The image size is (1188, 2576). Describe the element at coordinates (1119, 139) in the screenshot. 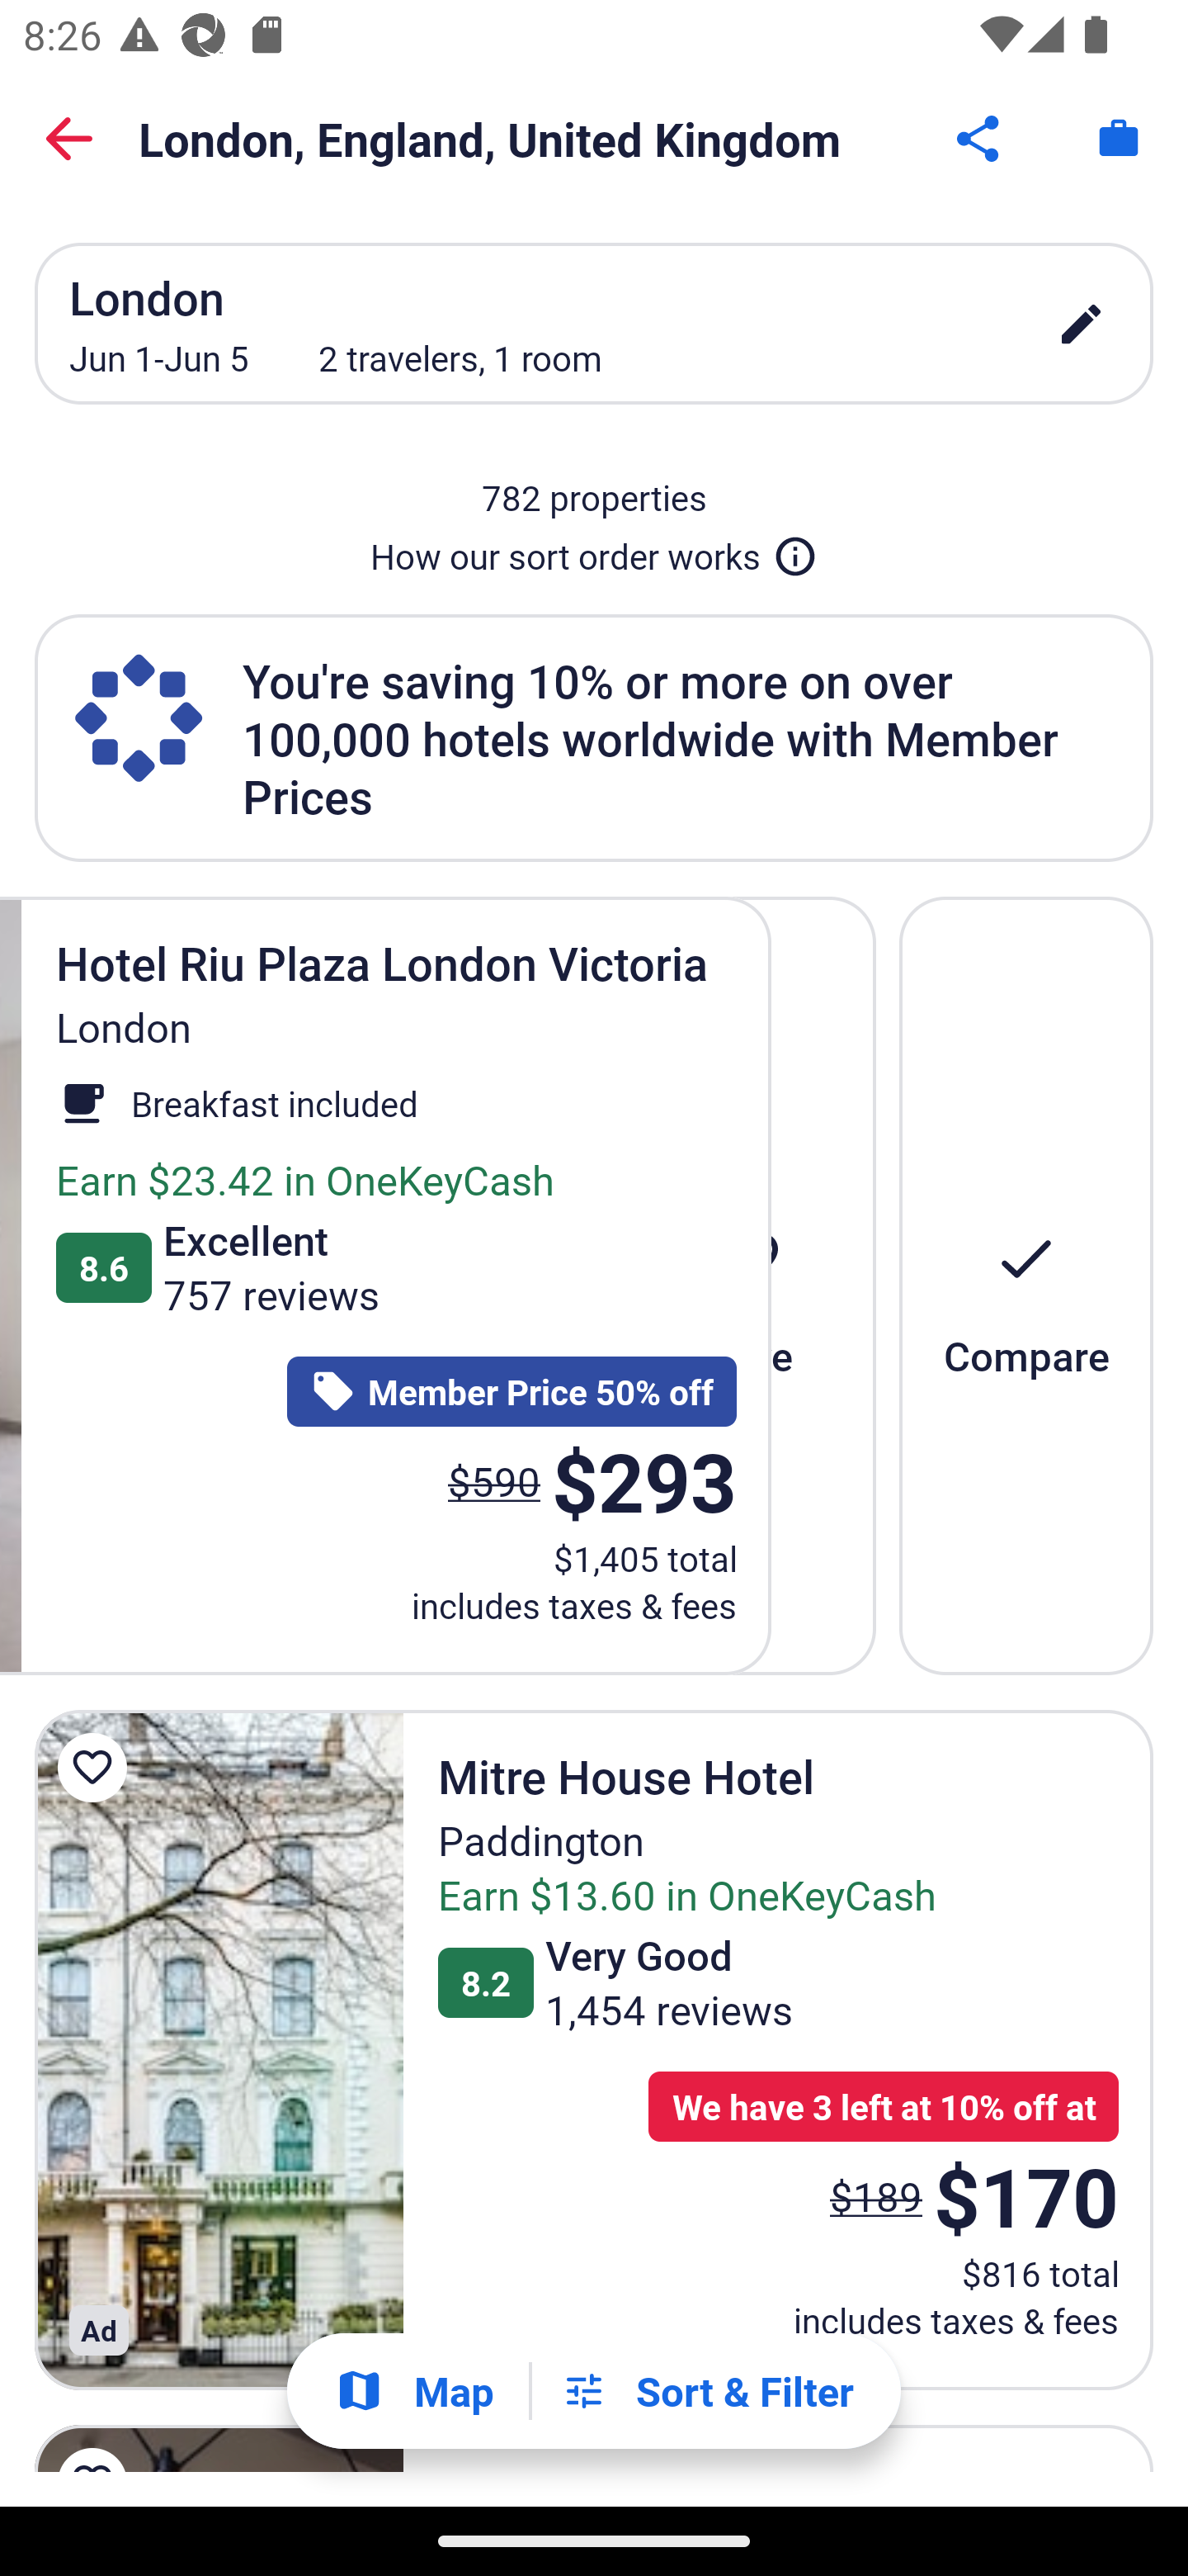

I see `Trips. Button` at that location.